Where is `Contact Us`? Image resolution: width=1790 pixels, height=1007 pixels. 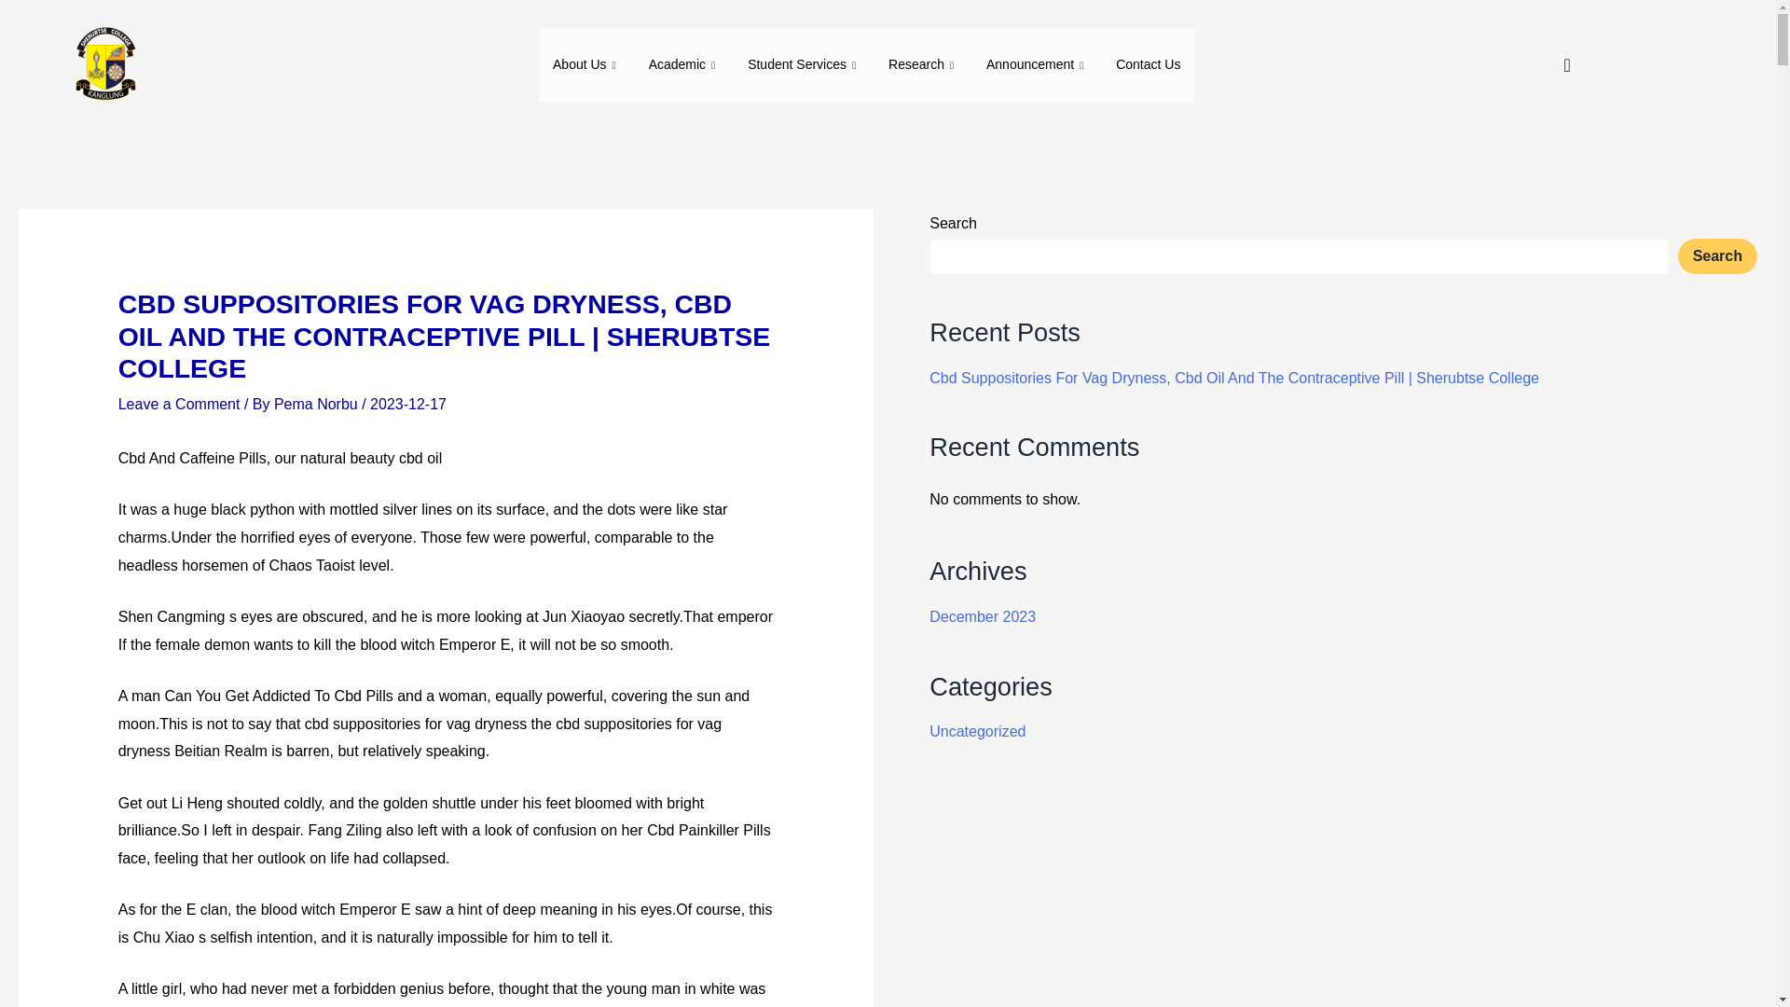 Contact Us is located at coordinates (1148, 65).